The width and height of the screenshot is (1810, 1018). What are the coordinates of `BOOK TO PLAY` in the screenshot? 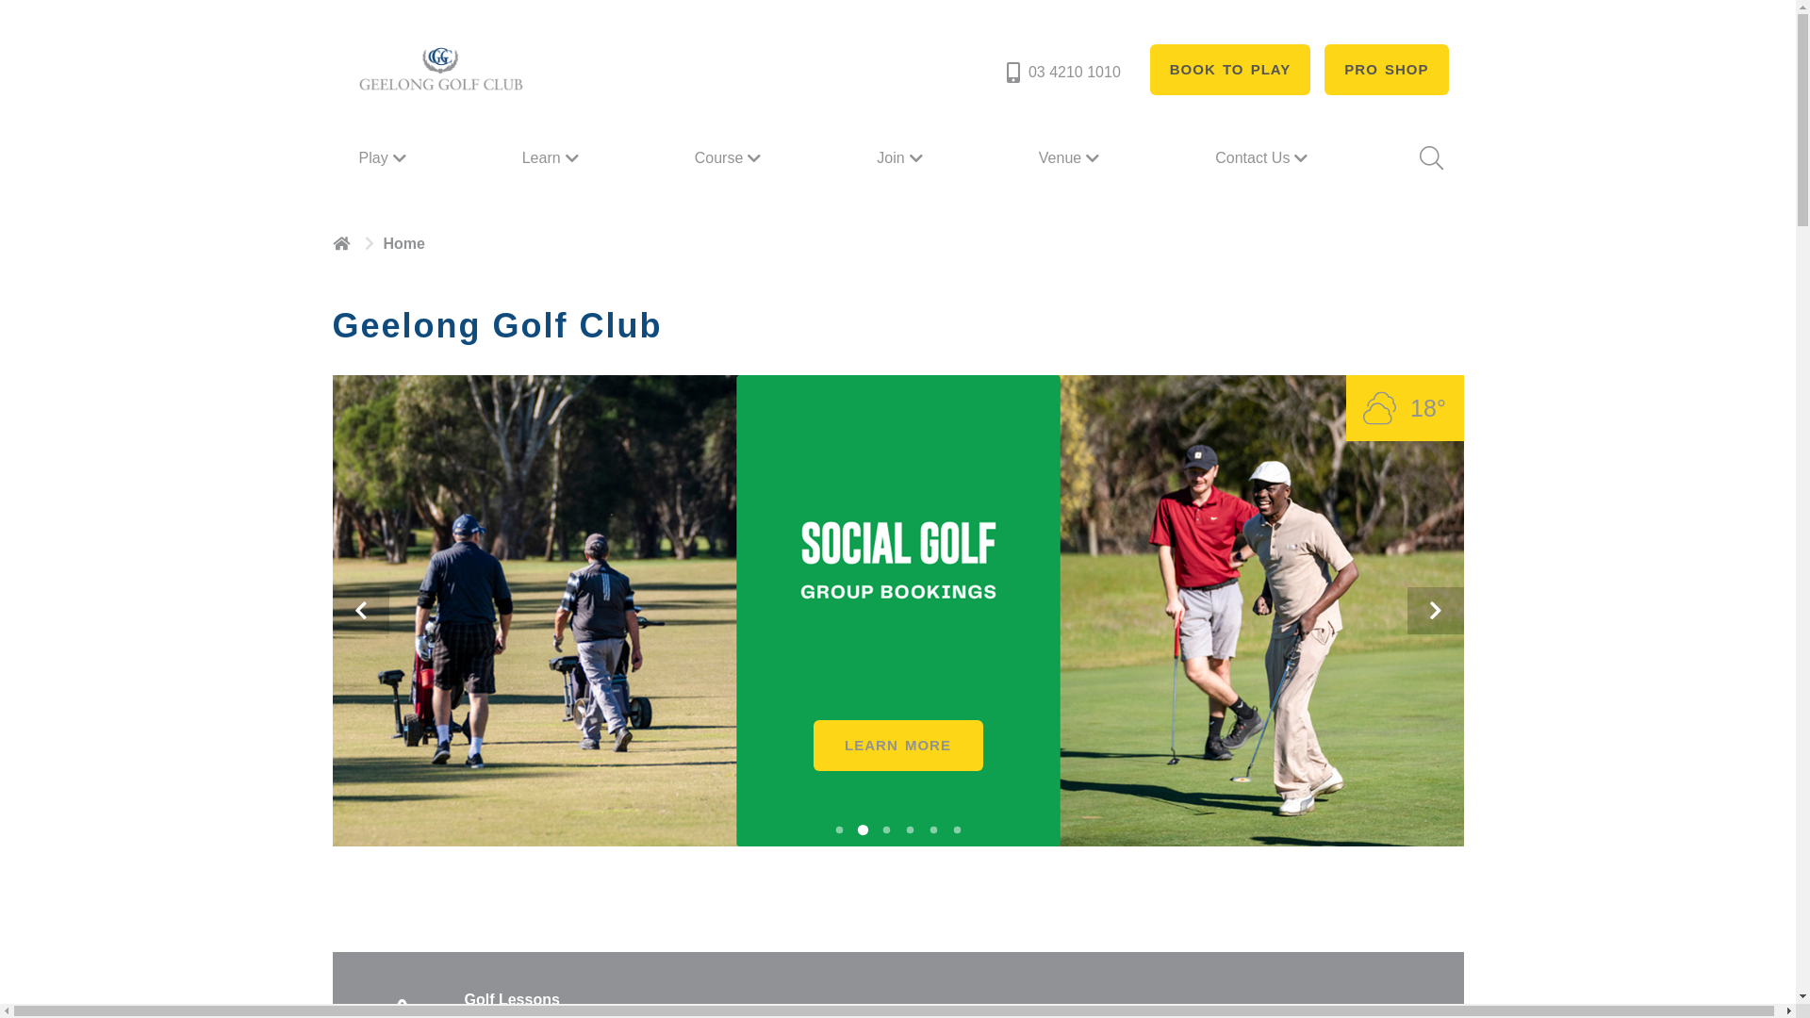 It's located at (1231, 70).